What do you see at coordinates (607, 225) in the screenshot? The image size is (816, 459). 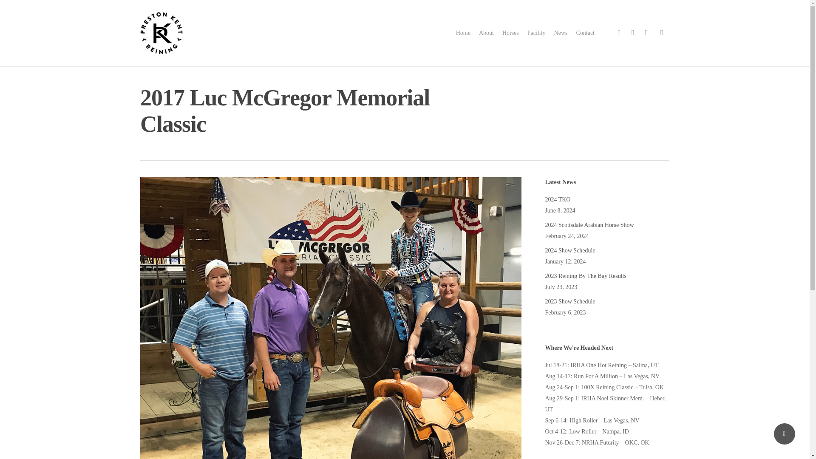 I see `2024 Scottsdale Arabian Horse Show` at bounding box center [607, 225].